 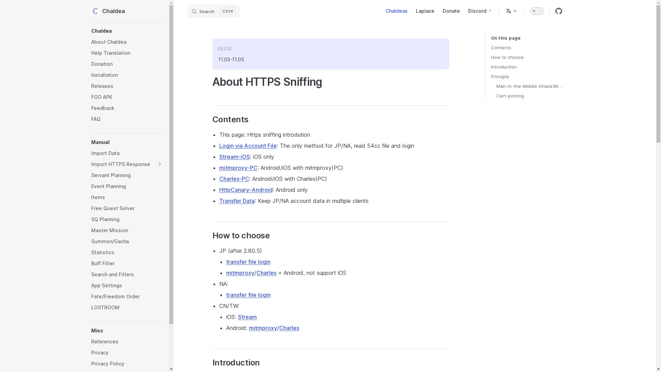 I want to click on Buff Filter, so click(x=127, y=263).